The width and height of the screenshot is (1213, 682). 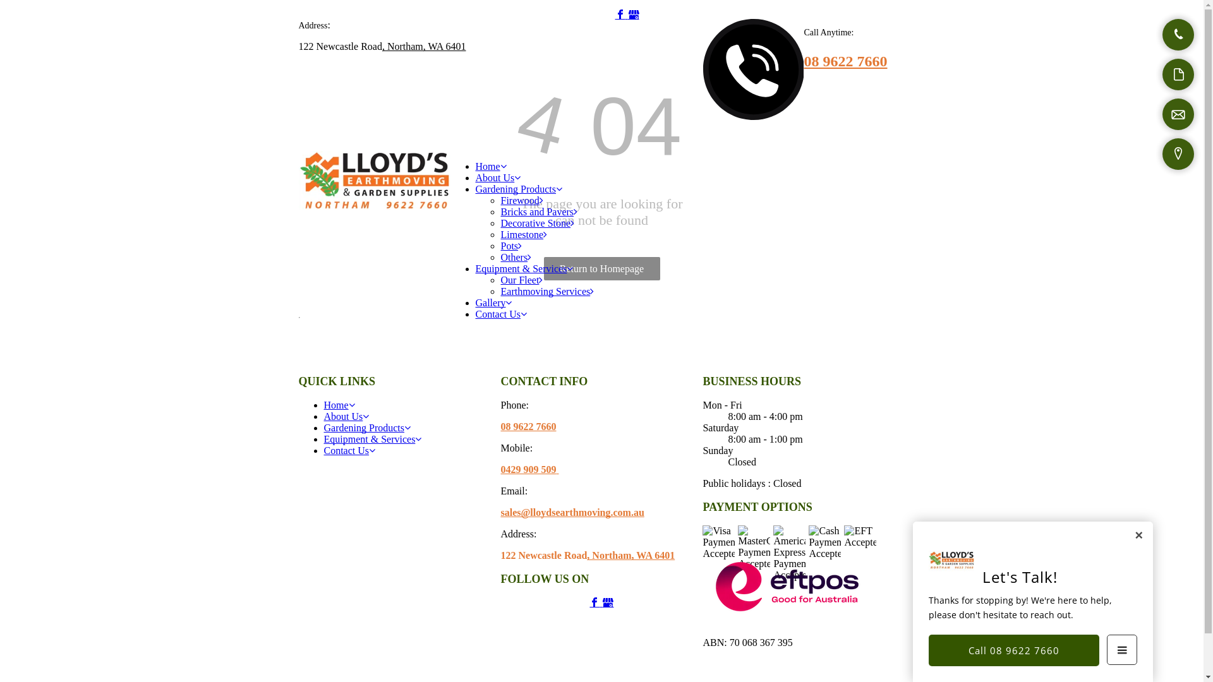 I want to click on Home, so click(x=339, y=405).